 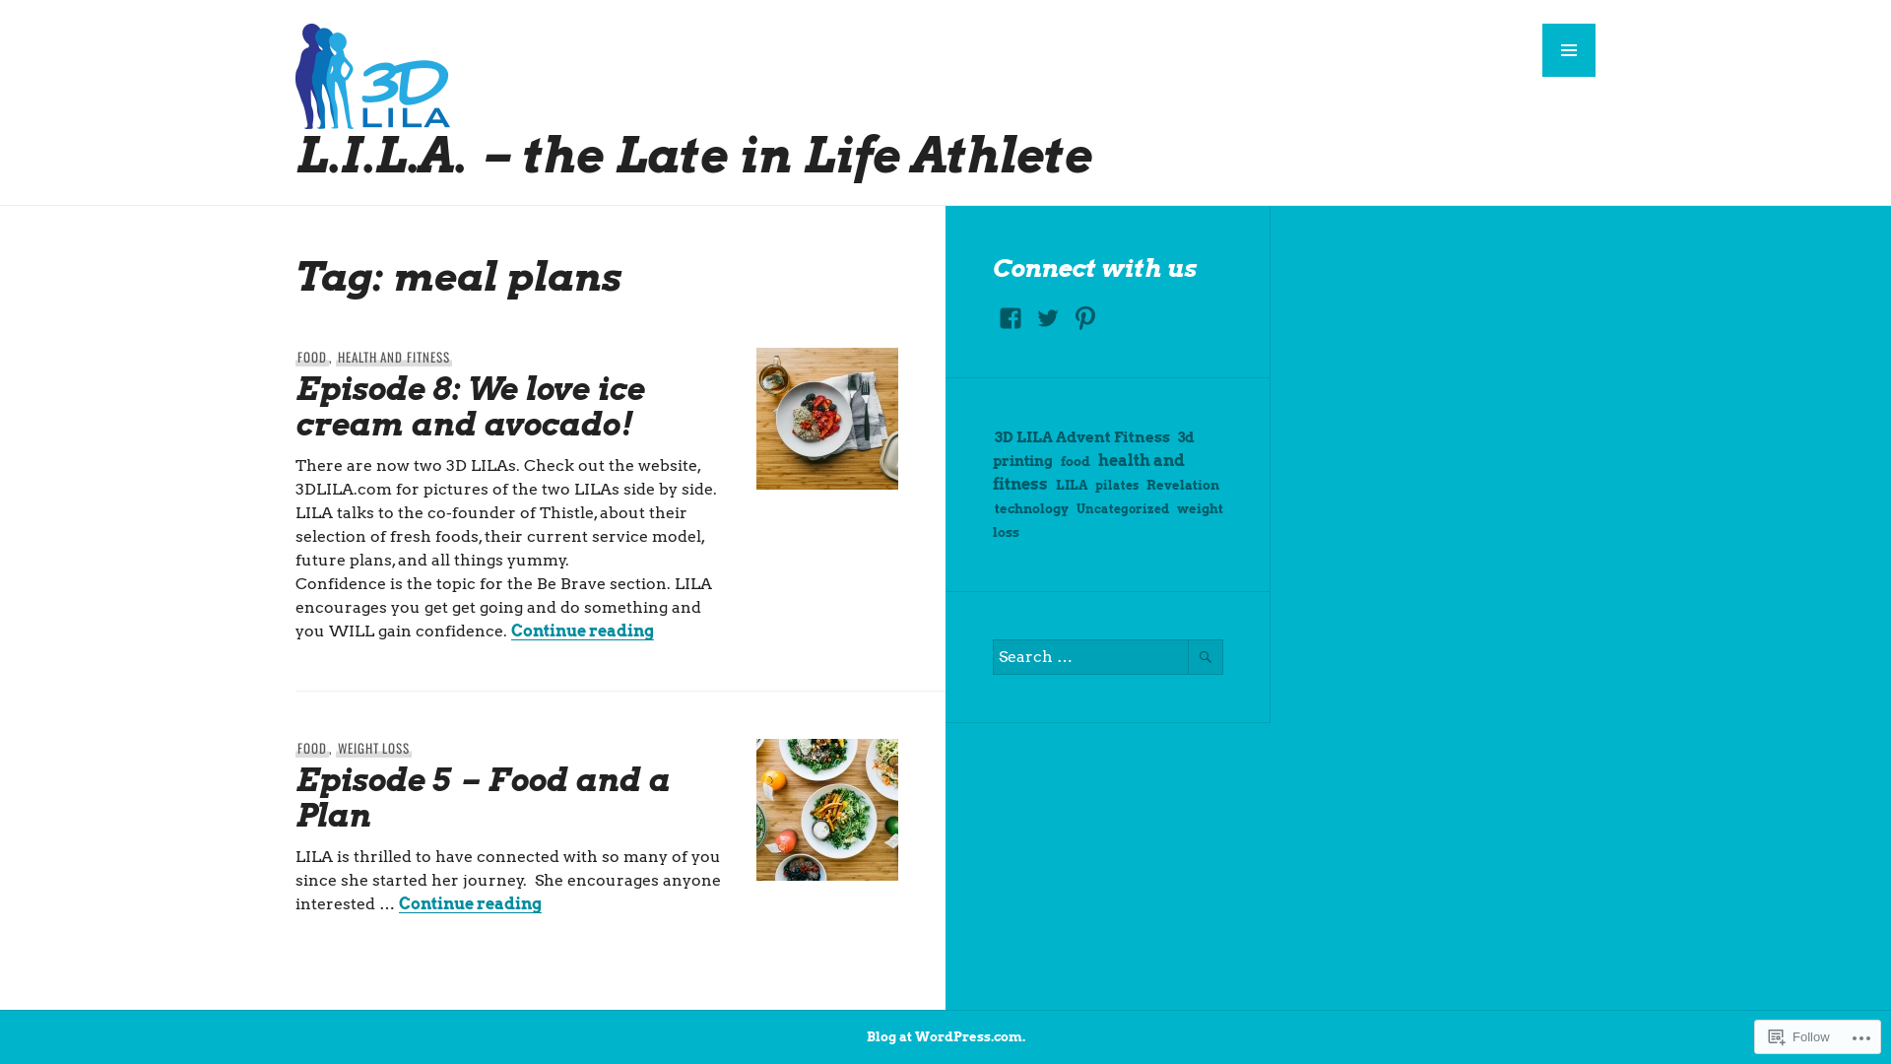 What do you see at coordinates (1123, 508) in the screenshot?
I see `Uncategorized` at bounding box center [1123, 508].